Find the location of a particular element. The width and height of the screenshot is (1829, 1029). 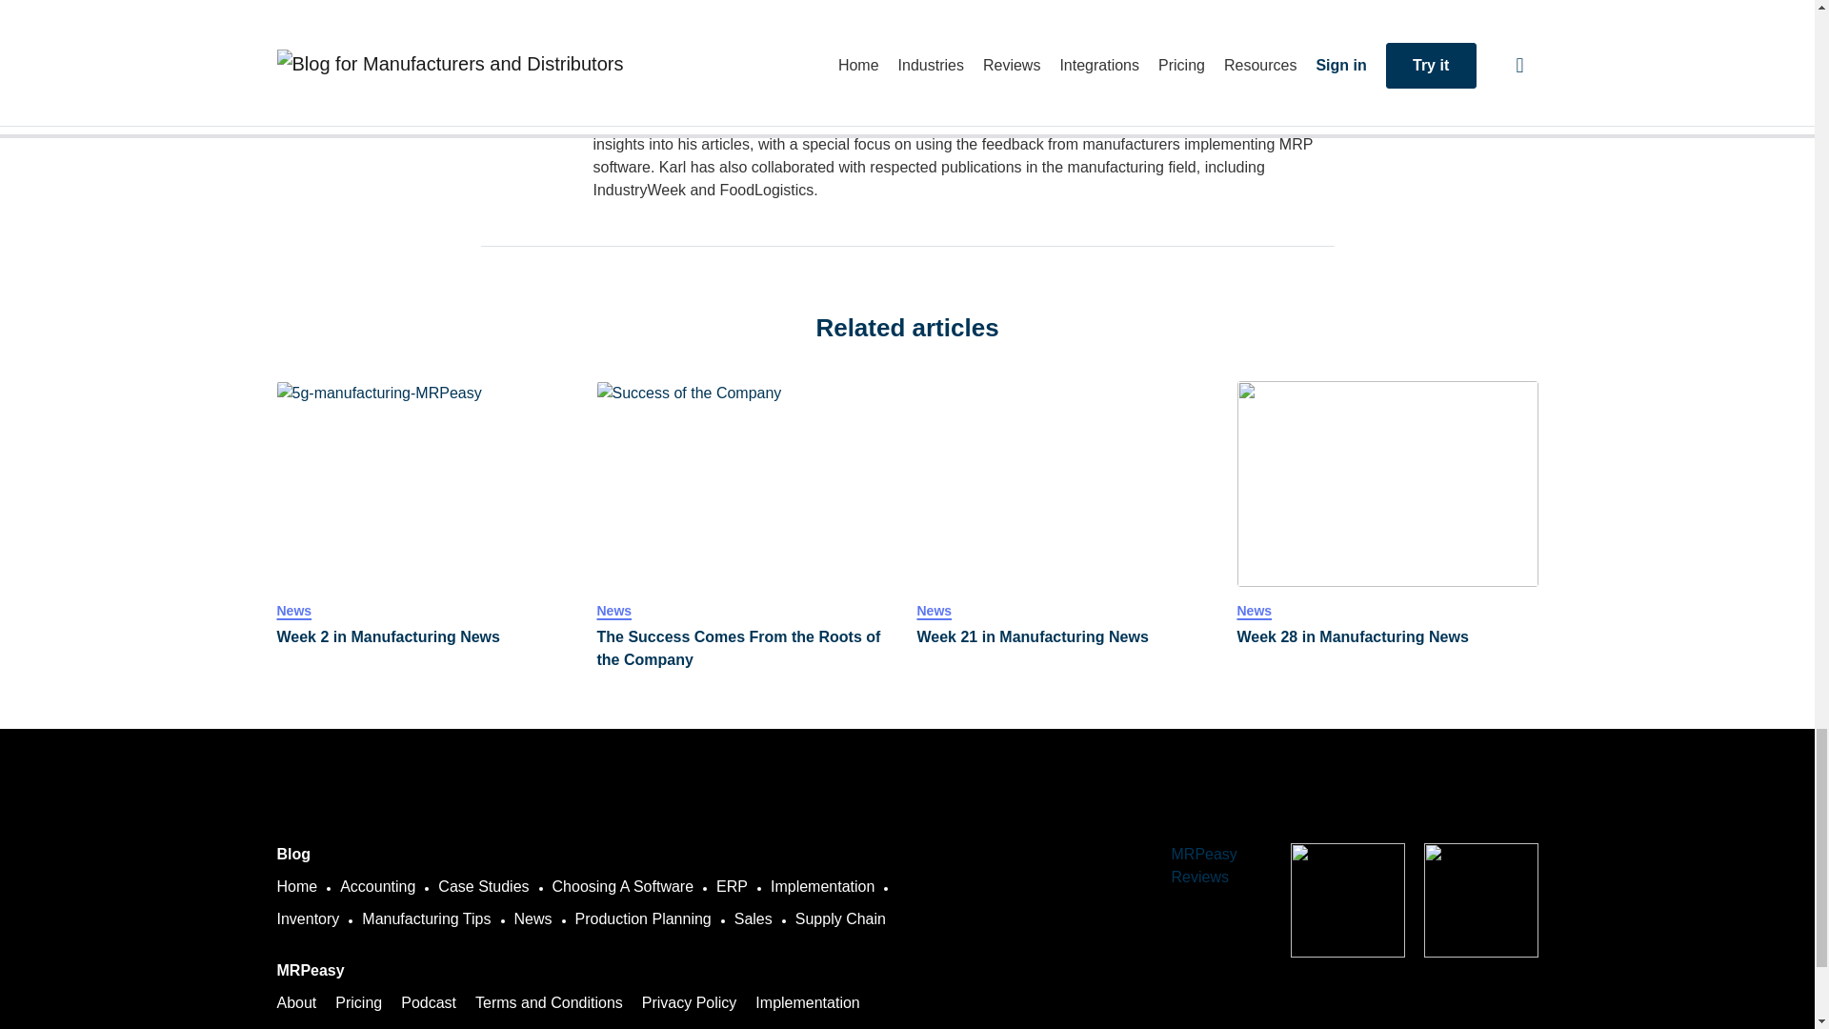

Week 21 in Manufacturing News is located at coordinates (1067, 483).